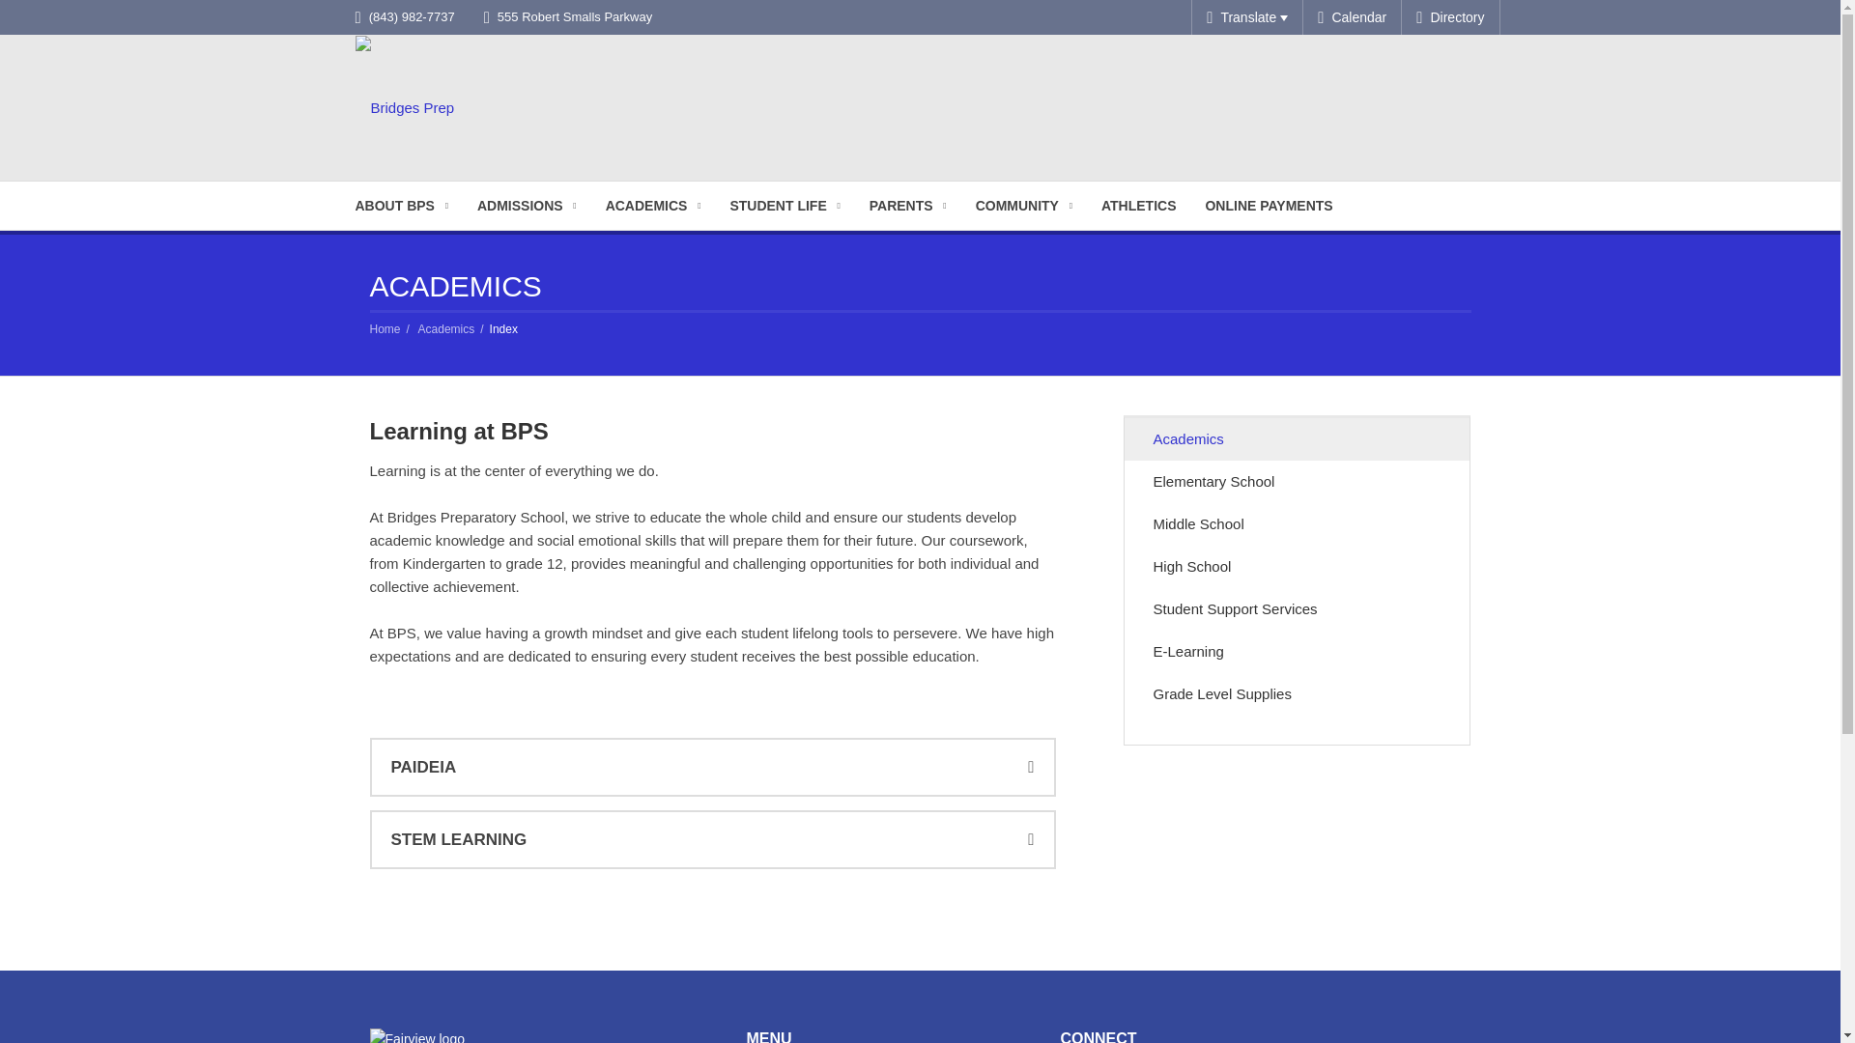 The image size is (1855, 1043). What do you see at coordinates (1353, 17) in the screenshot?
I see `Calendar` at bounding box center [1353, 17].